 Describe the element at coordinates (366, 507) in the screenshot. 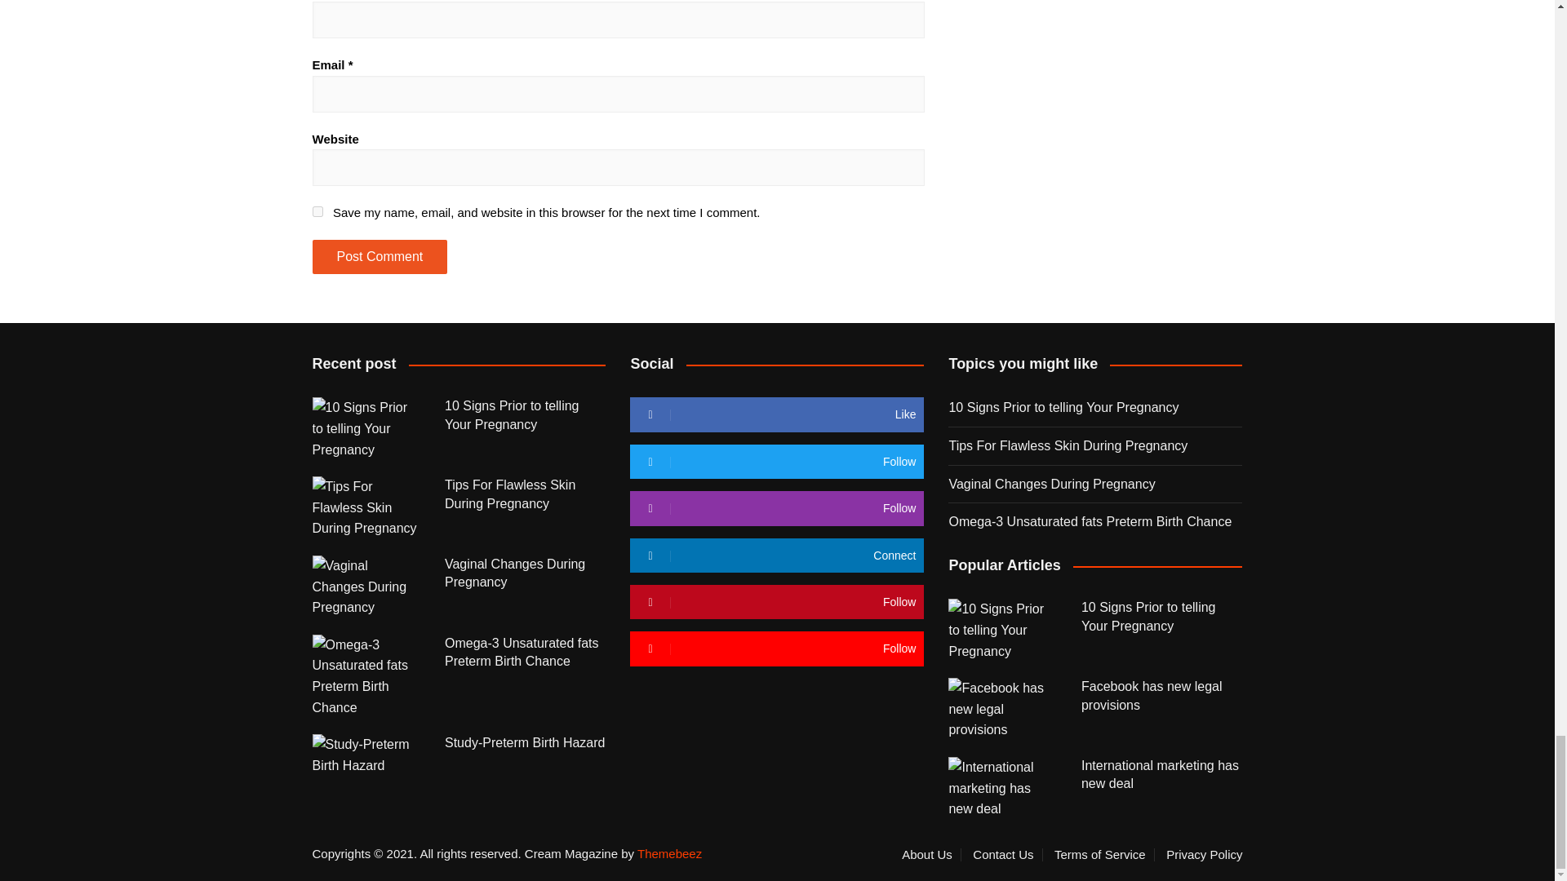

I see `Tips For Flawless Skin During Pregnancy` at that location.